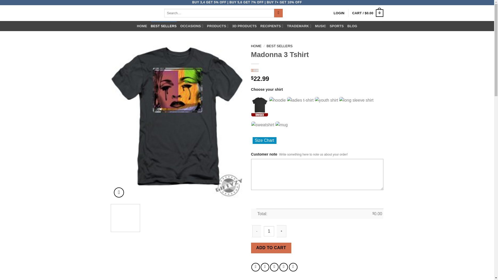 The image size is (498, 280). I want to click on OCCASIONS, so click(192, 26).